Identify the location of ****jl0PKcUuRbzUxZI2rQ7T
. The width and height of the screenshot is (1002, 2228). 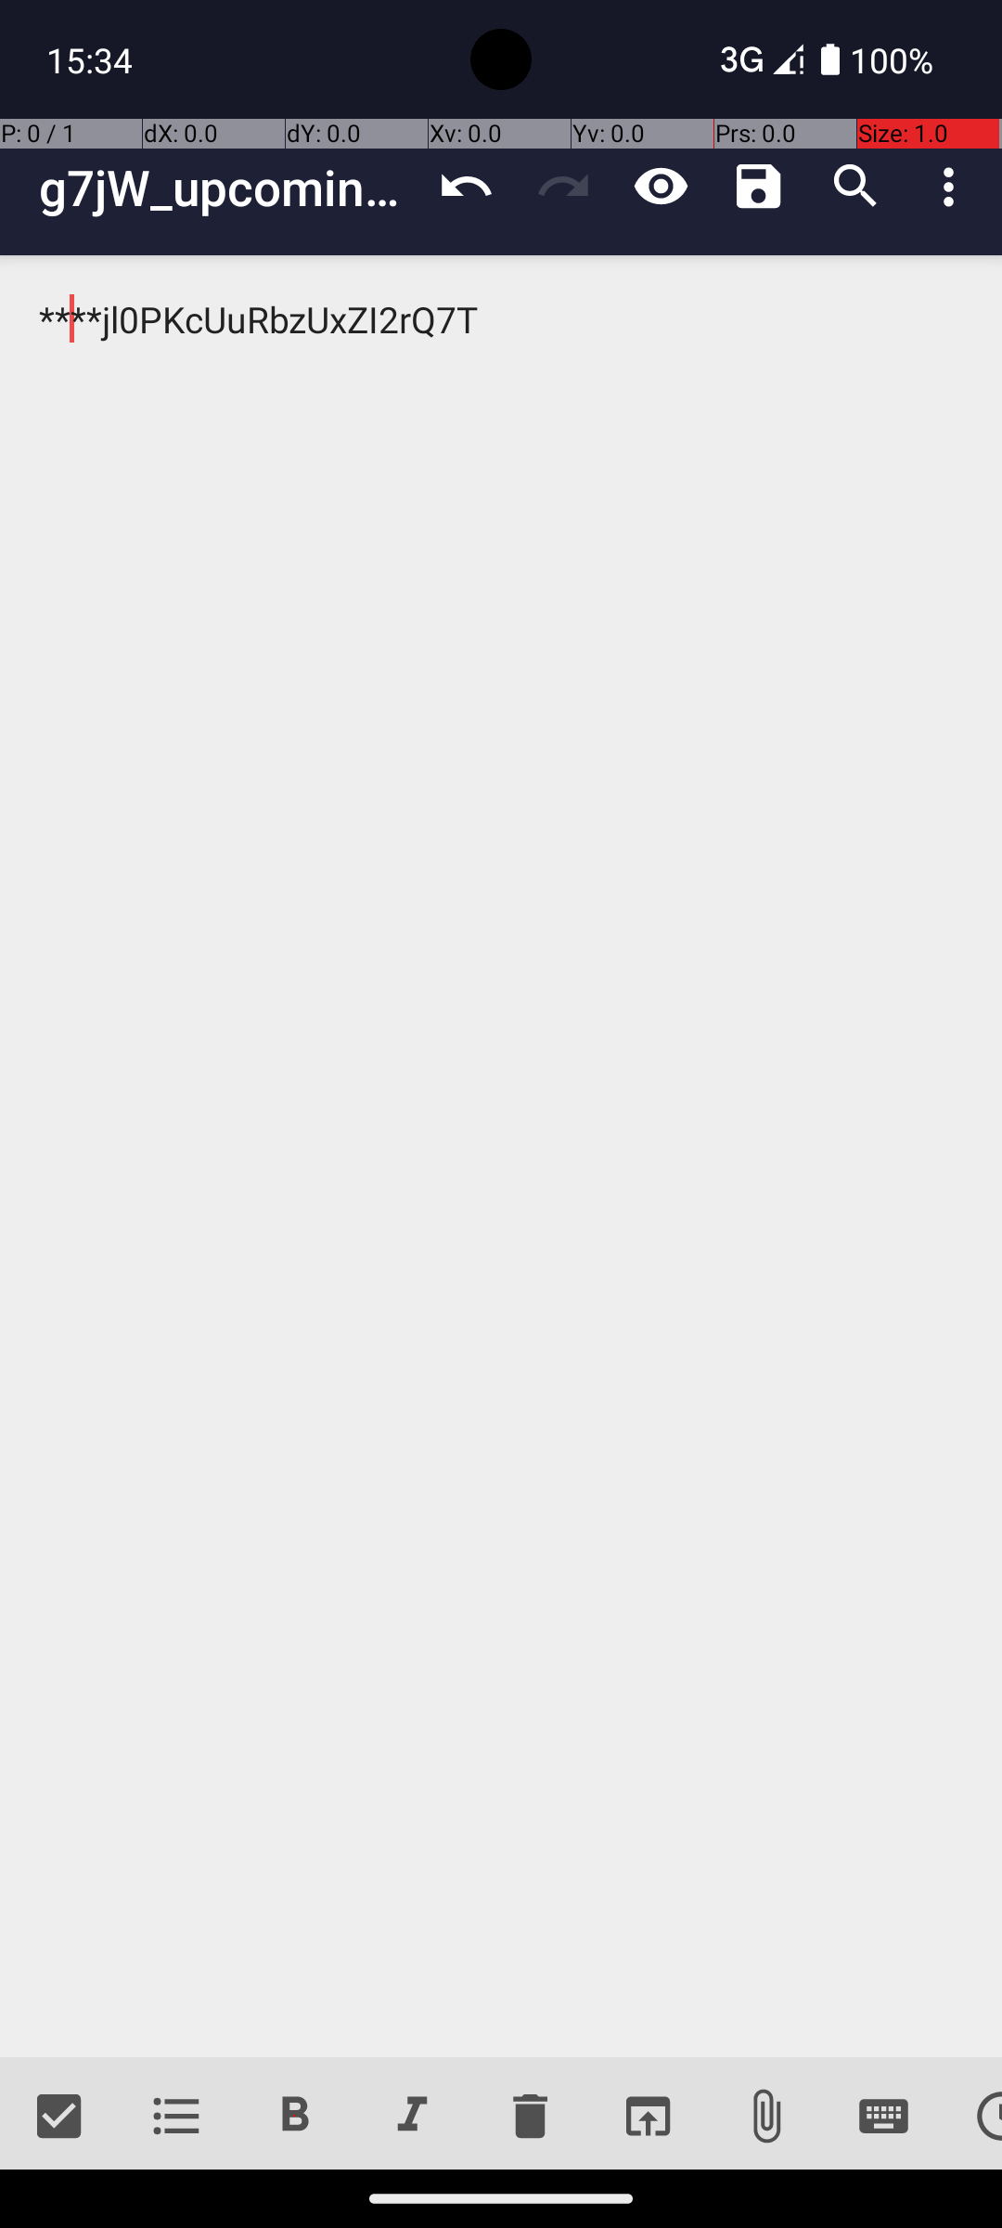
(501, 1157).